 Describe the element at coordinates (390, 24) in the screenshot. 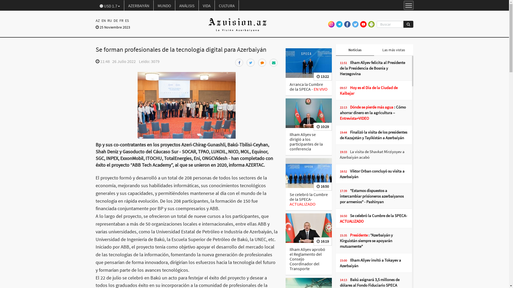

I see `Debe tener al menos 3 letras` at that location.